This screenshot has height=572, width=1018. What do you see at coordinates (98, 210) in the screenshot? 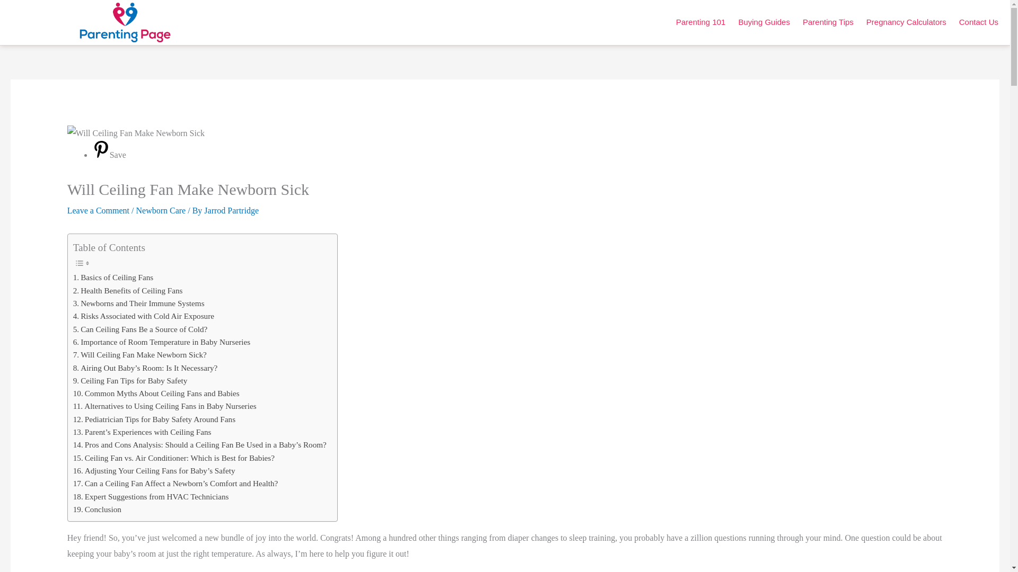
I see `Leave a Comment` at bounding box center [98, 210].